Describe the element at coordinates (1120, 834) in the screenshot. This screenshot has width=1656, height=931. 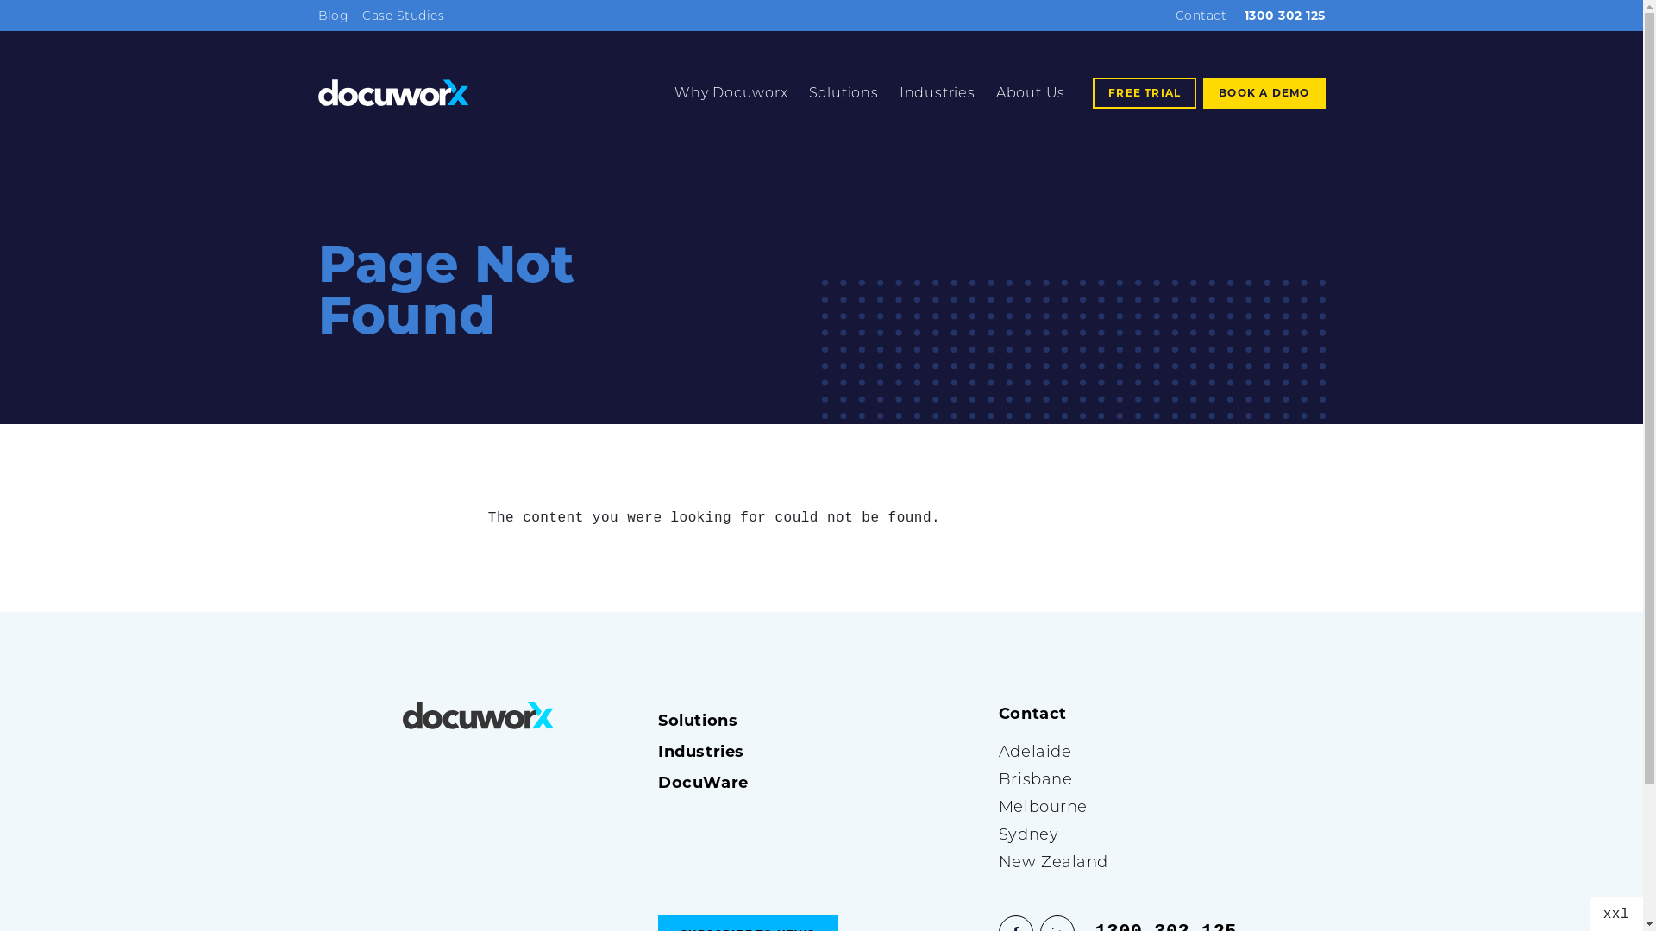
I see `Sydney` at that location.